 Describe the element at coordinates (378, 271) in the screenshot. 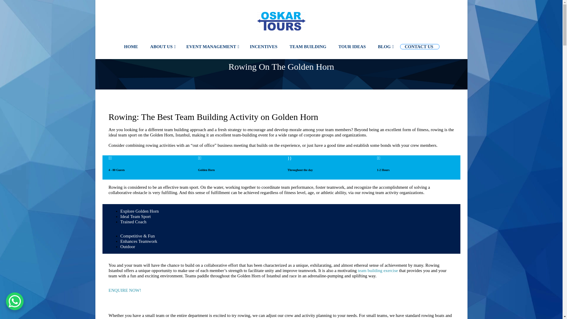

I see `team building exercise` at that location.